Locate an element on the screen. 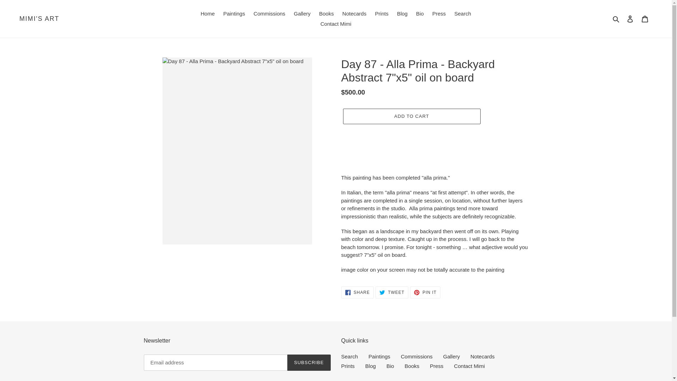 The height and width of the screenshot is (381, 677). Books is located at coordinates (382, 14).